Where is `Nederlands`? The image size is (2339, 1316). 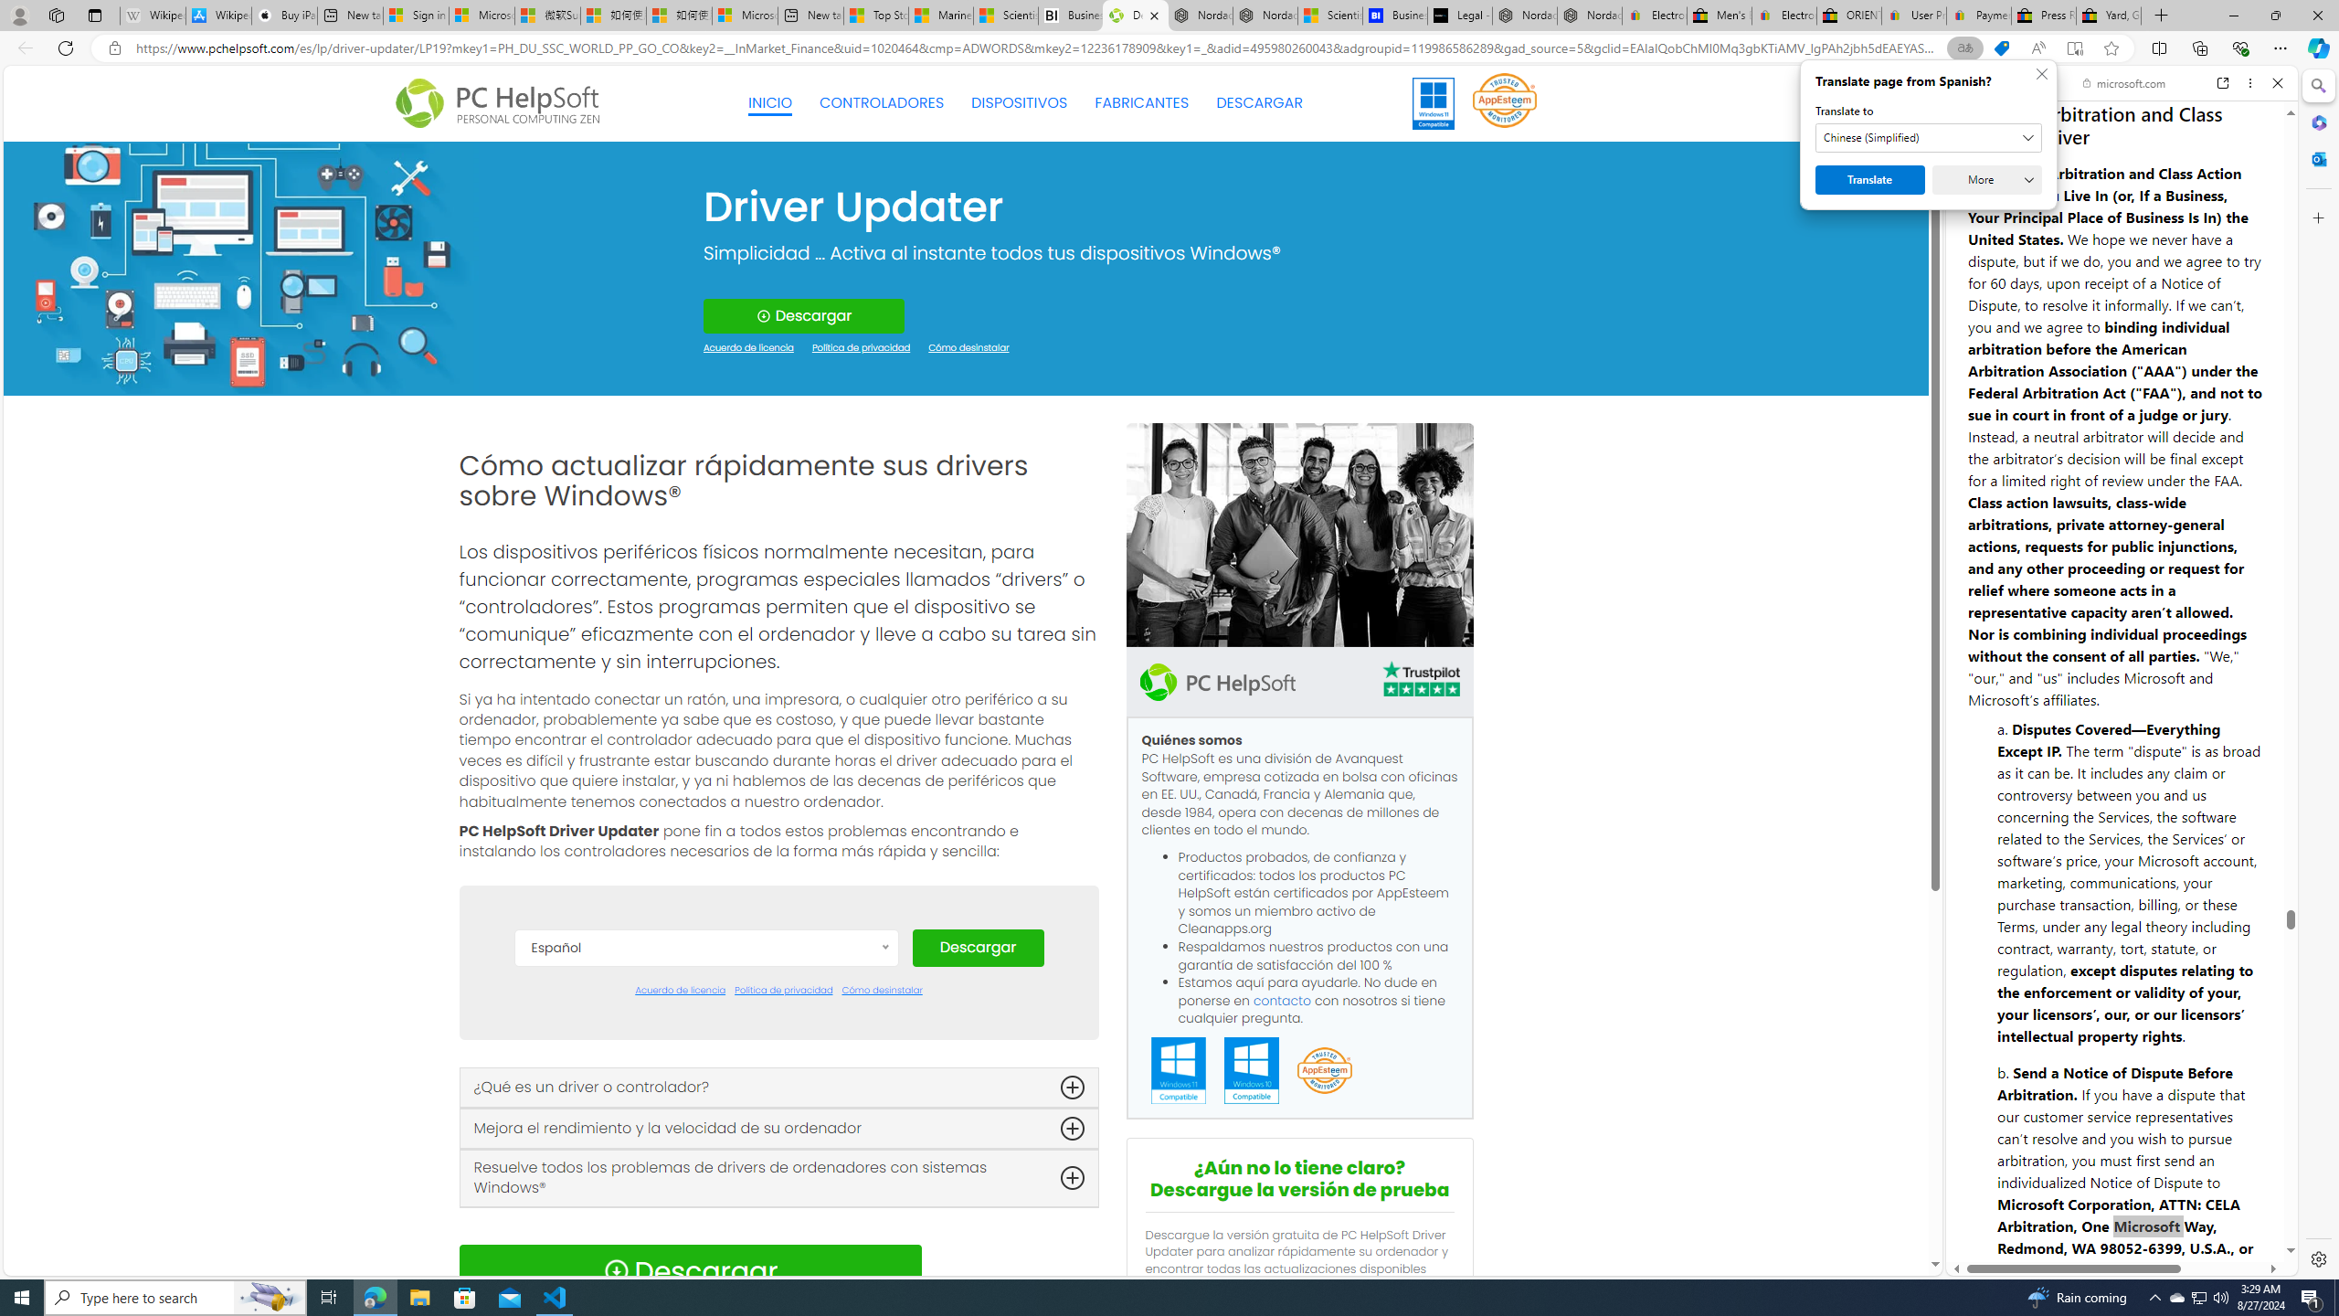 Nederlands is located at coordinates (705, 1226).